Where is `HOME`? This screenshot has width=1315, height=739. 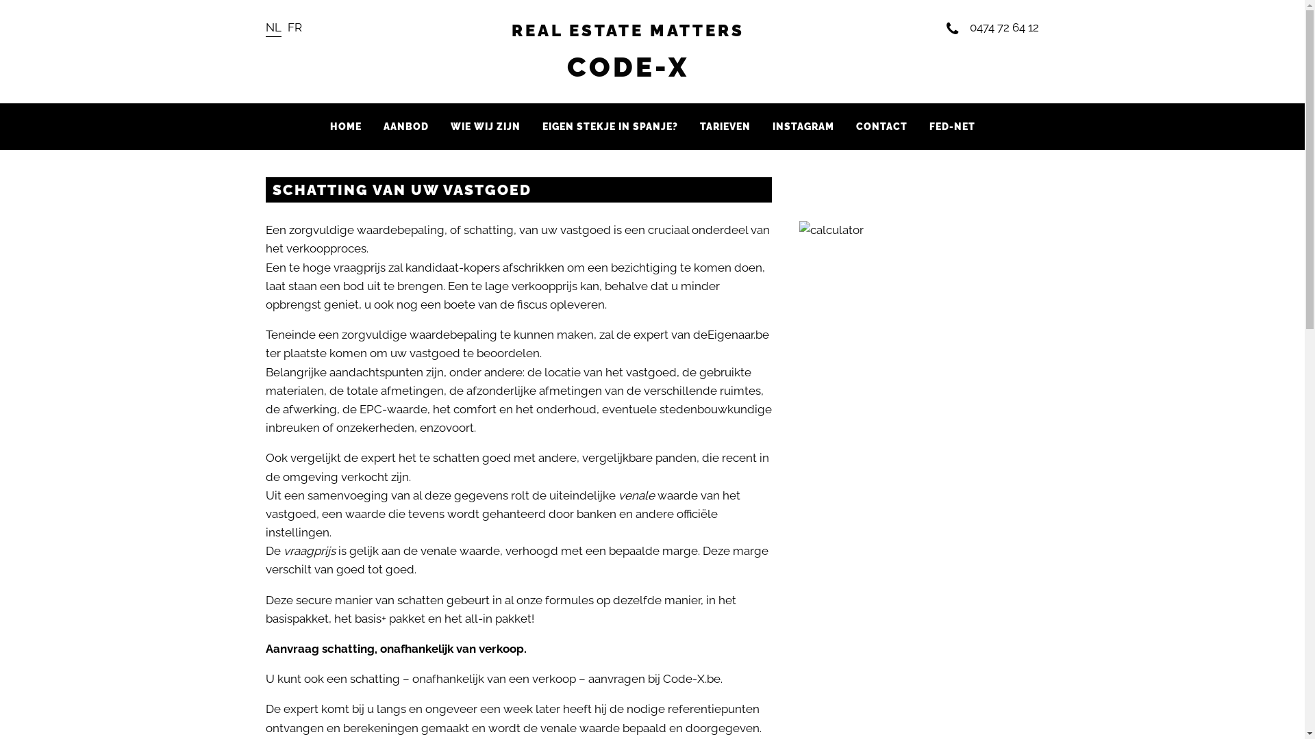 HOME is located at coordinates (346, 127).